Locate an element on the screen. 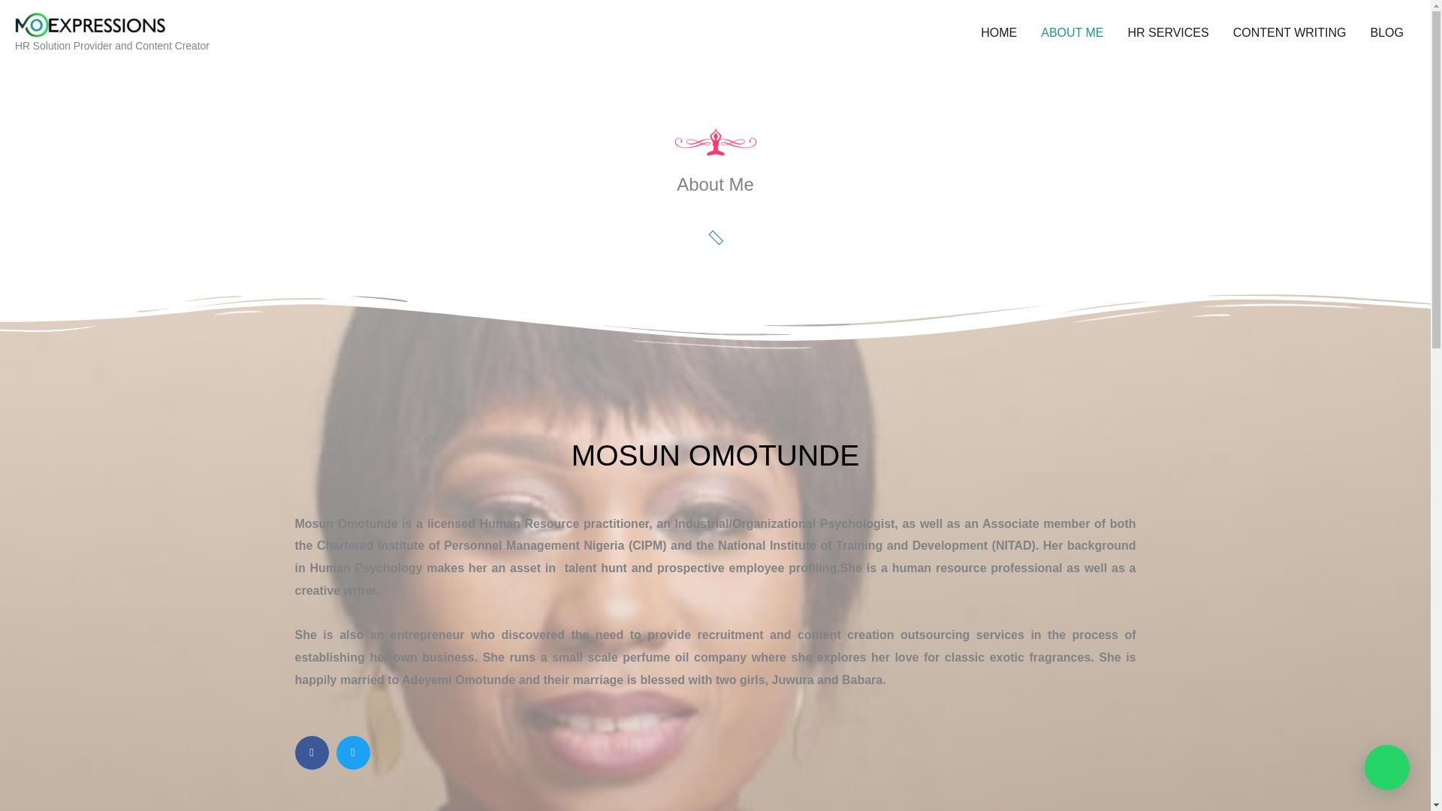  CONTENT WRITING is located at coordinates (1290, 32).